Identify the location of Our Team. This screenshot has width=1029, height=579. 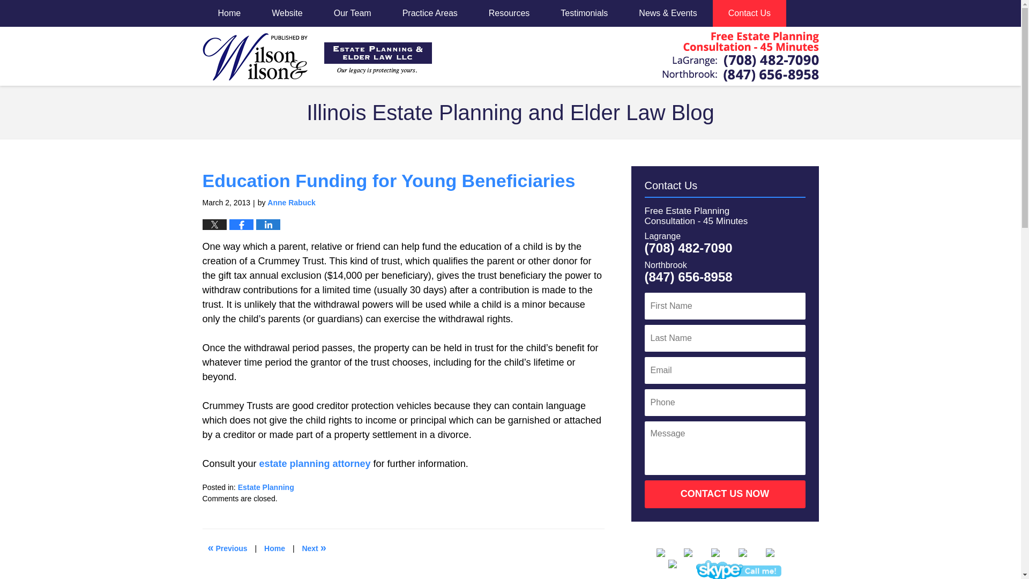
(352, 13).